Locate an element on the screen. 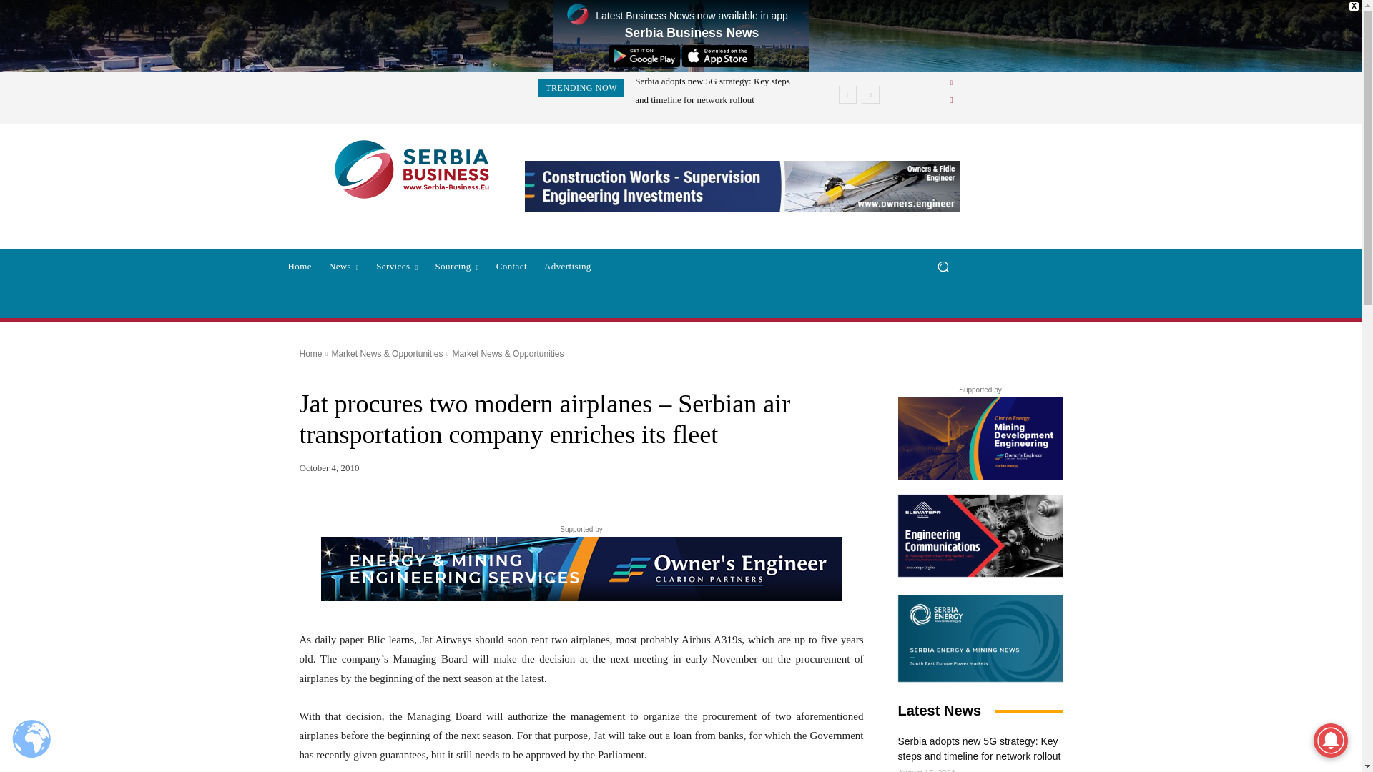 The height and width of the screenshot is (772, 1373). Linkedin is located at coordinates (951, 83).